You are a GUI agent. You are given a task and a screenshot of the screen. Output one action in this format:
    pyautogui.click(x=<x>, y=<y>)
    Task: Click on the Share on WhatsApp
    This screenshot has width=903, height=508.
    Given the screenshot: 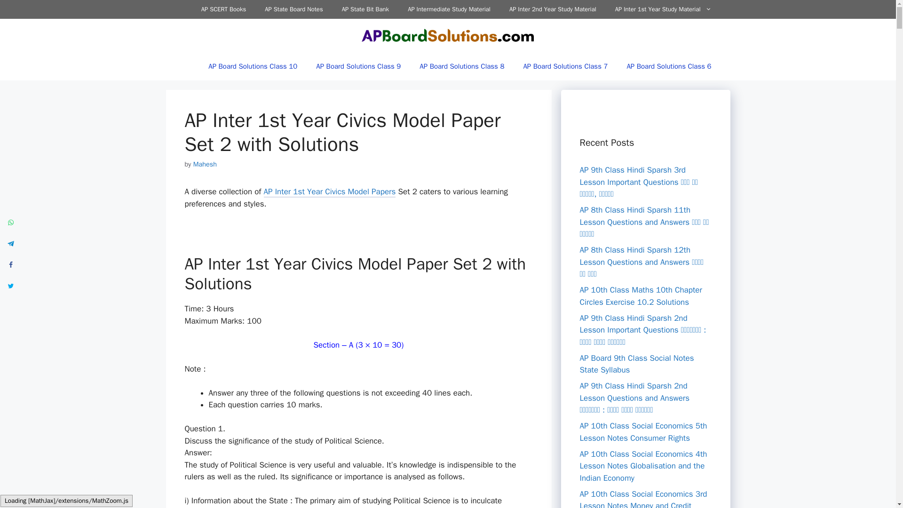 What is the action you would take?
    pyautogui.click(x=10, y=222)
    